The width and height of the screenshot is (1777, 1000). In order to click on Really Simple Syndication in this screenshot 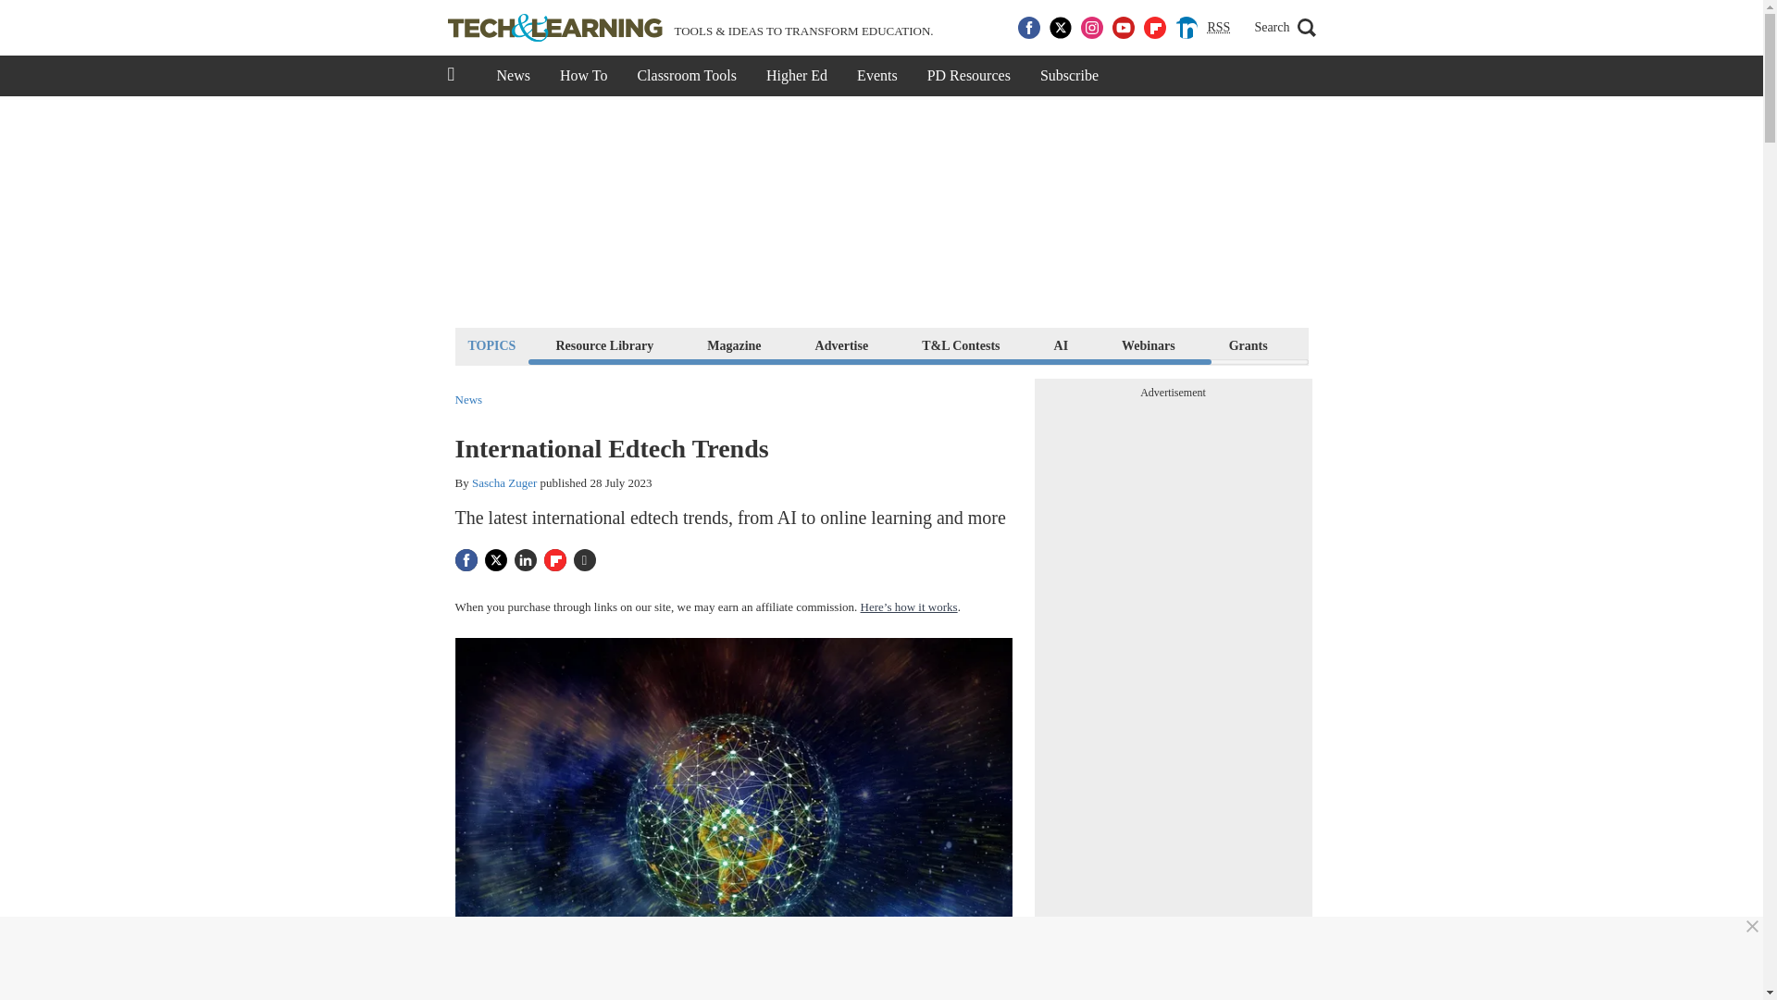, I will do `click(1218, 26)`.